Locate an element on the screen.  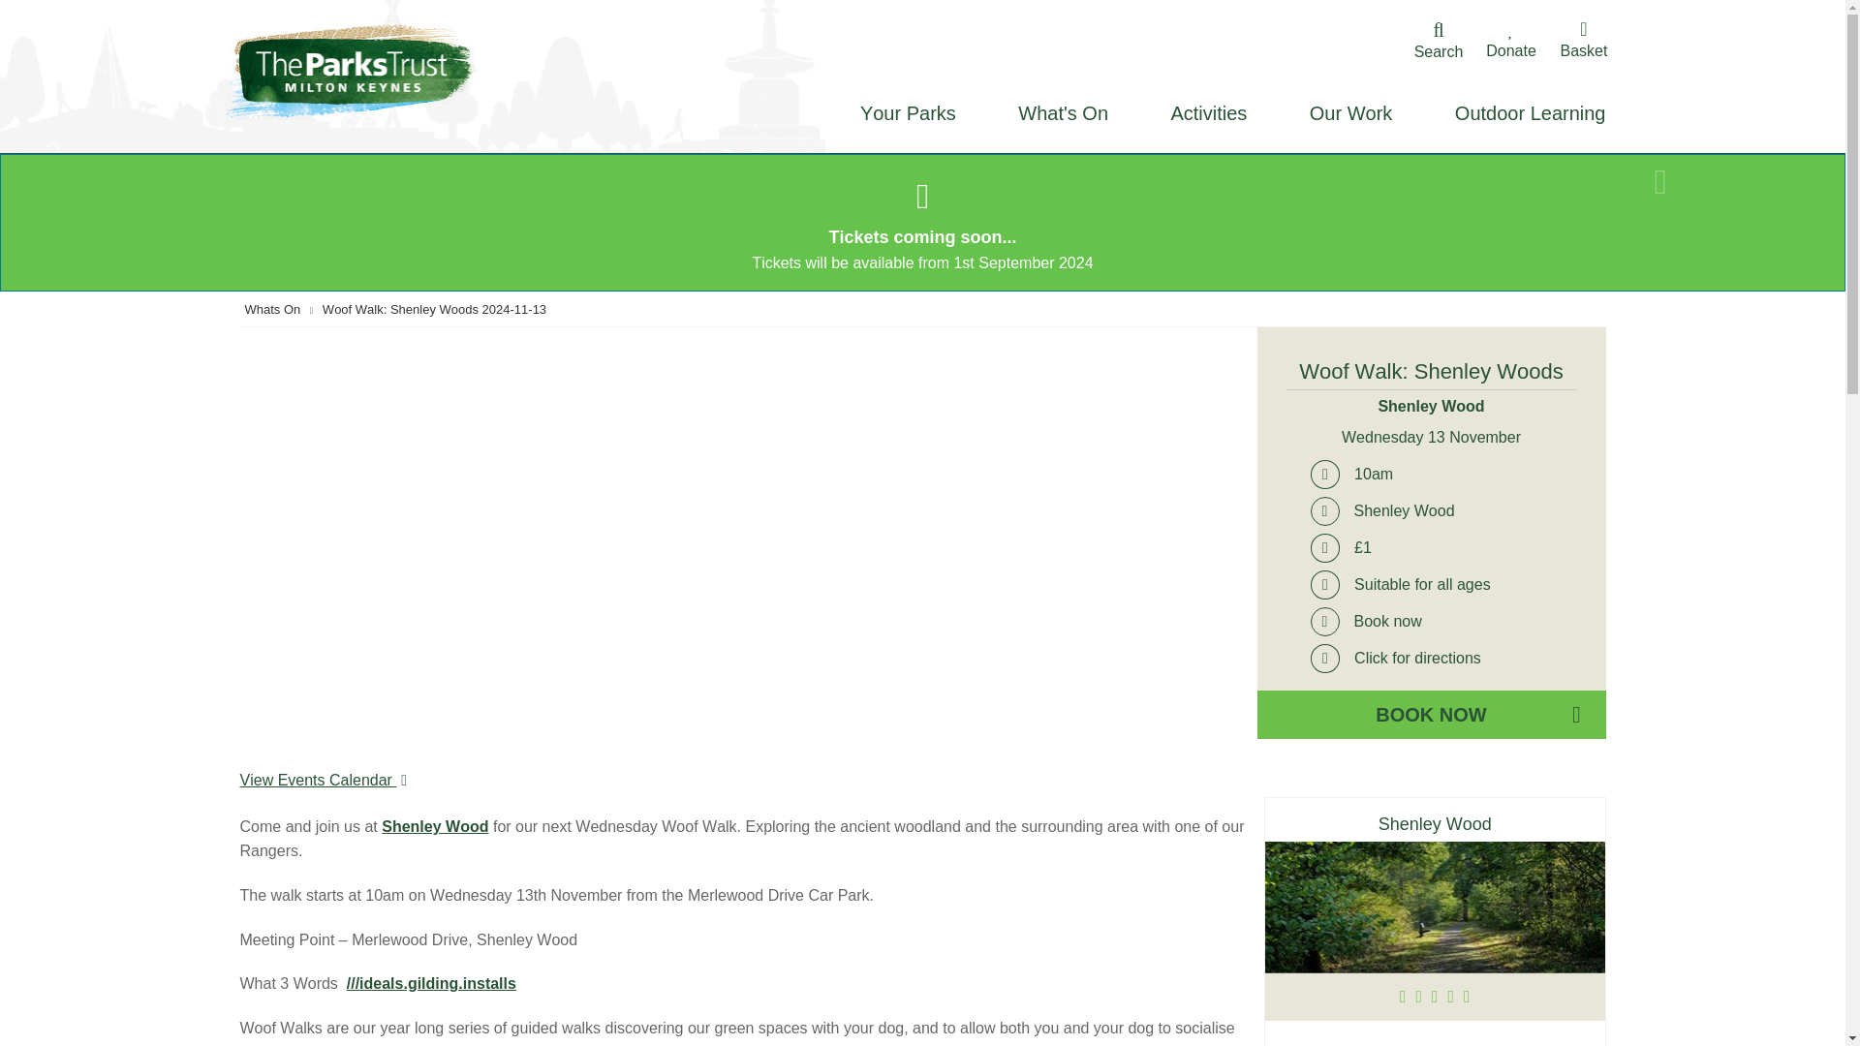
Your Parks is located at coordinates (909, 114).